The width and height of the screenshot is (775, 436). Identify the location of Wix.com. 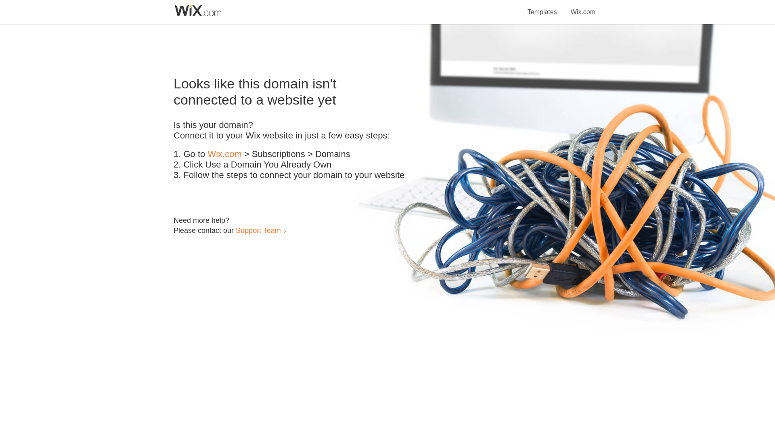
(224, 154).